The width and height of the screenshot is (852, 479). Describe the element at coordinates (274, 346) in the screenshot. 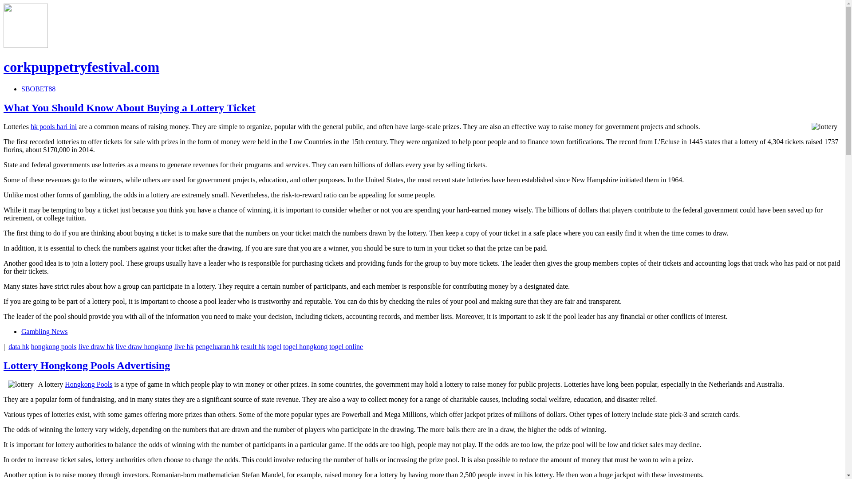

I see `togel` at that location.